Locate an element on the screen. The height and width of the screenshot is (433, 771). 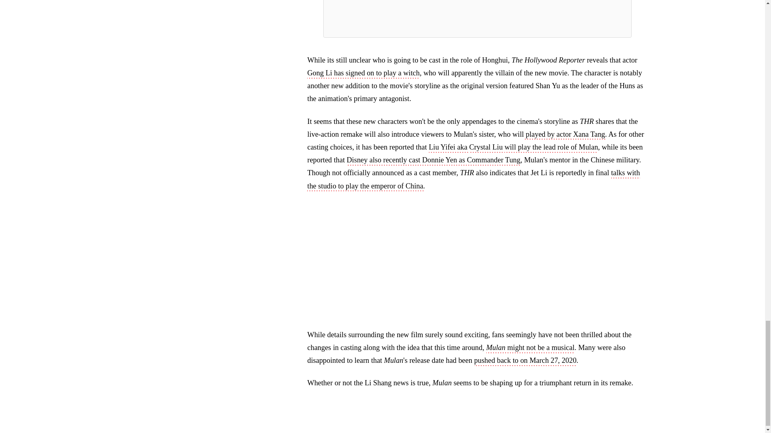
Gong Li has signed on to play a witch is located at coordinates (363, 73).